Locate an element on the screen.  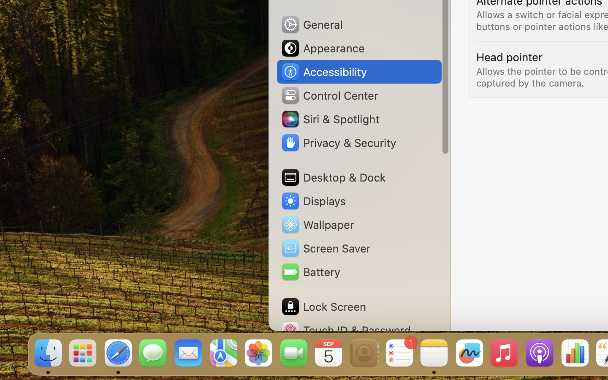
Wallpaper is located at coordinates (317, 225).